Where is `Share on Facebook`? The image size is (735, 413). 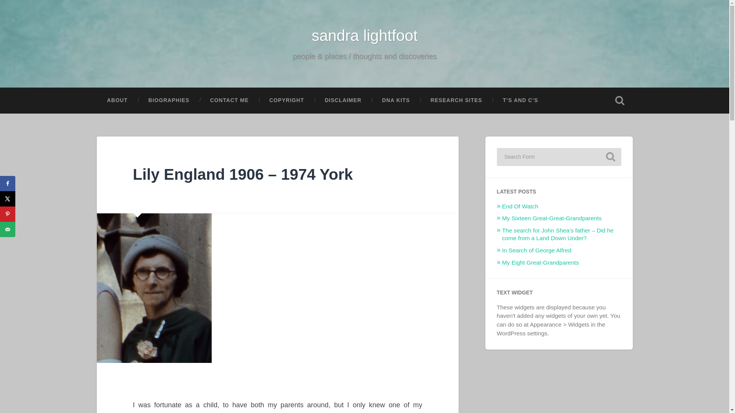
Share on Facebook is located at coordinates (8, 184).